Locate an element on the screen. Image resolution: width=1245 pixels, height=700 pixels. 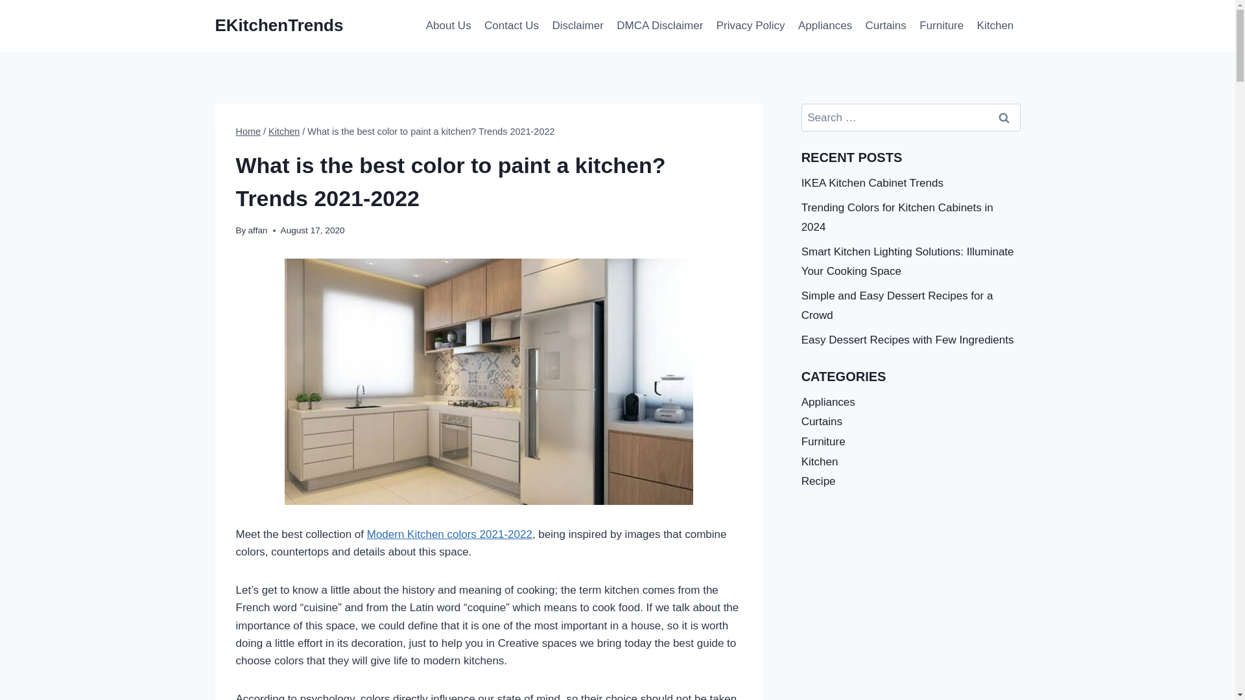
Curtains is located at coordinates (886, 26).